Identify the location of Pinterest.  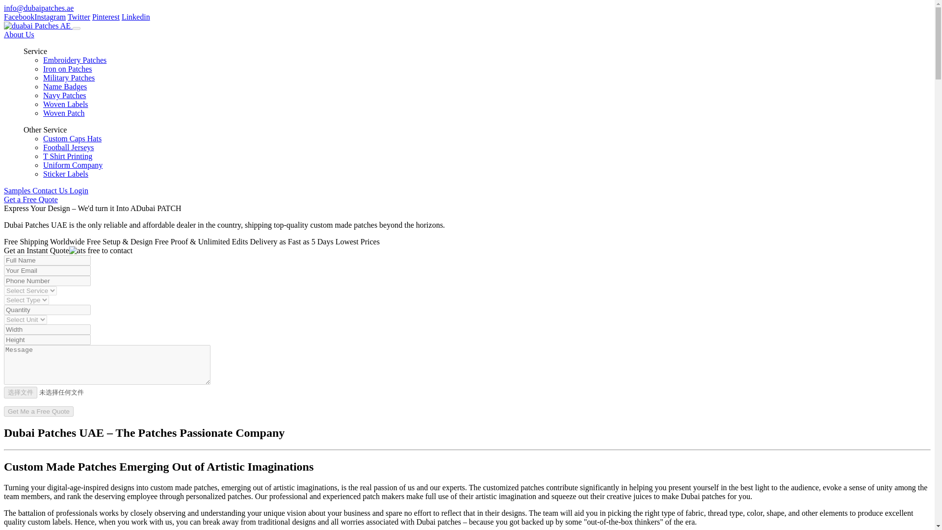
(106, 17).